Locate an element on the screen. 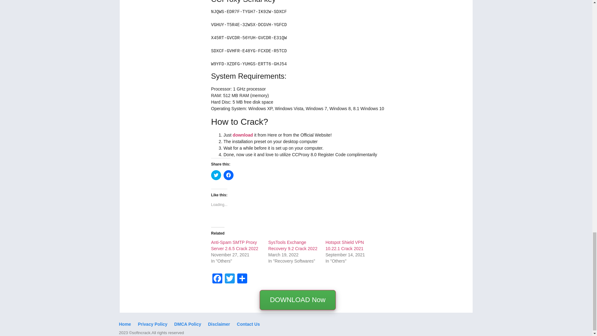 This screenshot has height=336, width=597. Click to share on Facebook is located at coordinates (228, 175).